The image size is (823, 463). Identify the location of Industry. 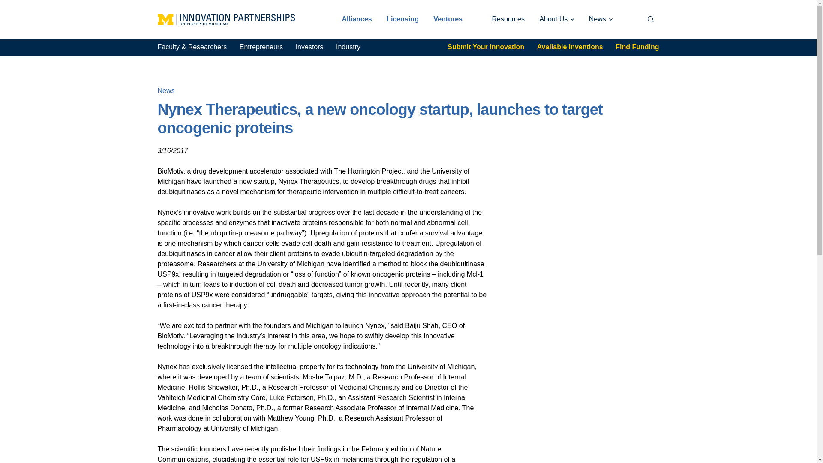
(348, 47).